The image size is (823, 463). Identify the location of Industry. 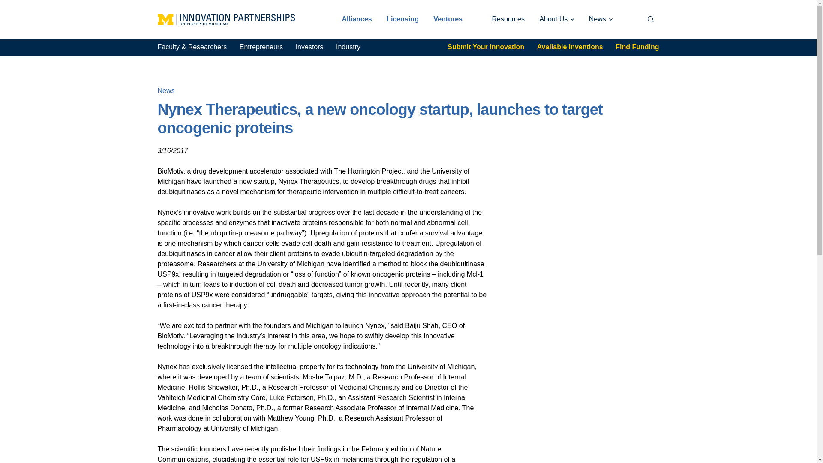
(348, 47).